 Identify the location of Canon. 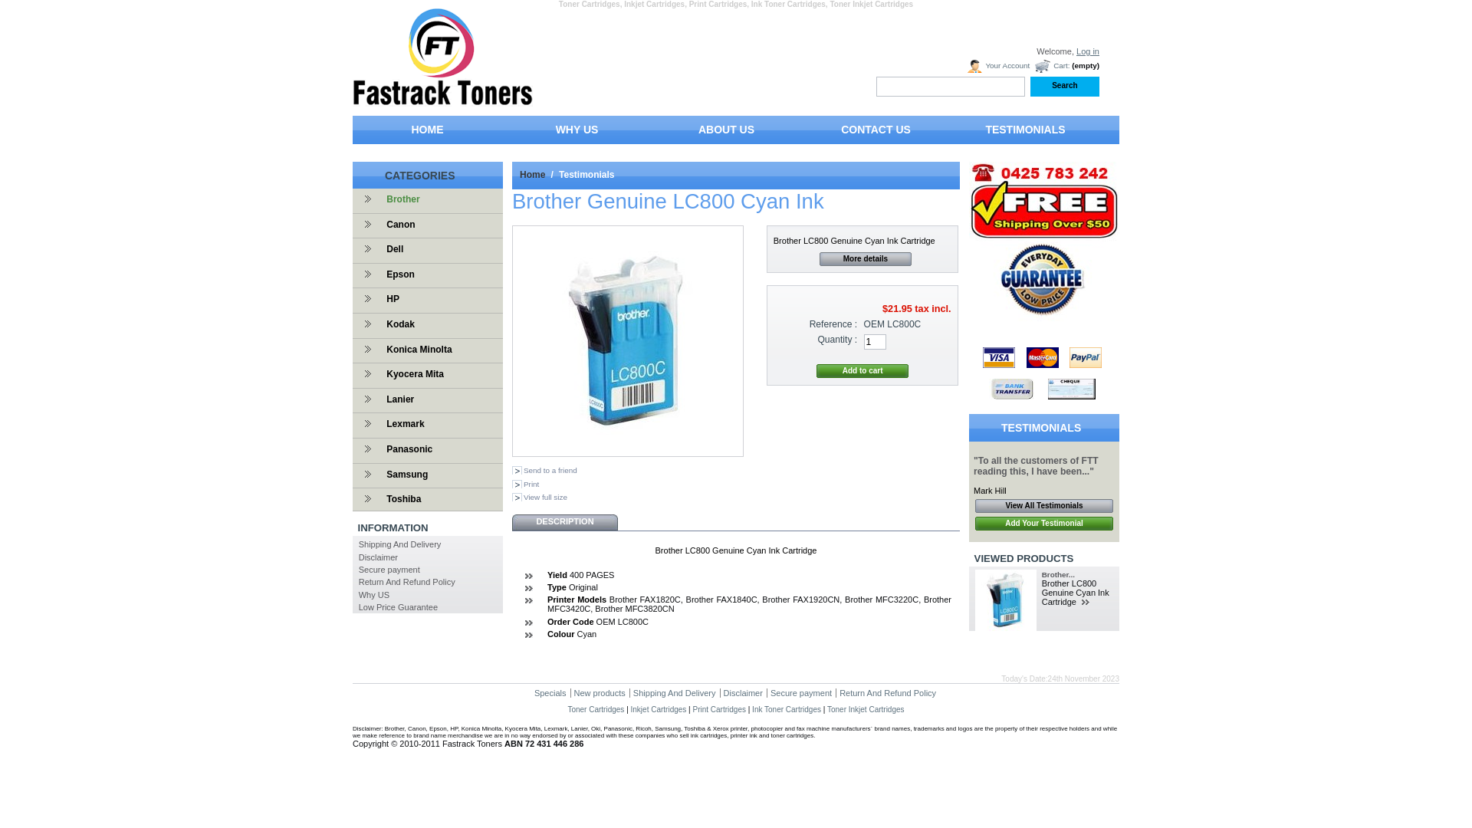
(396, 225).